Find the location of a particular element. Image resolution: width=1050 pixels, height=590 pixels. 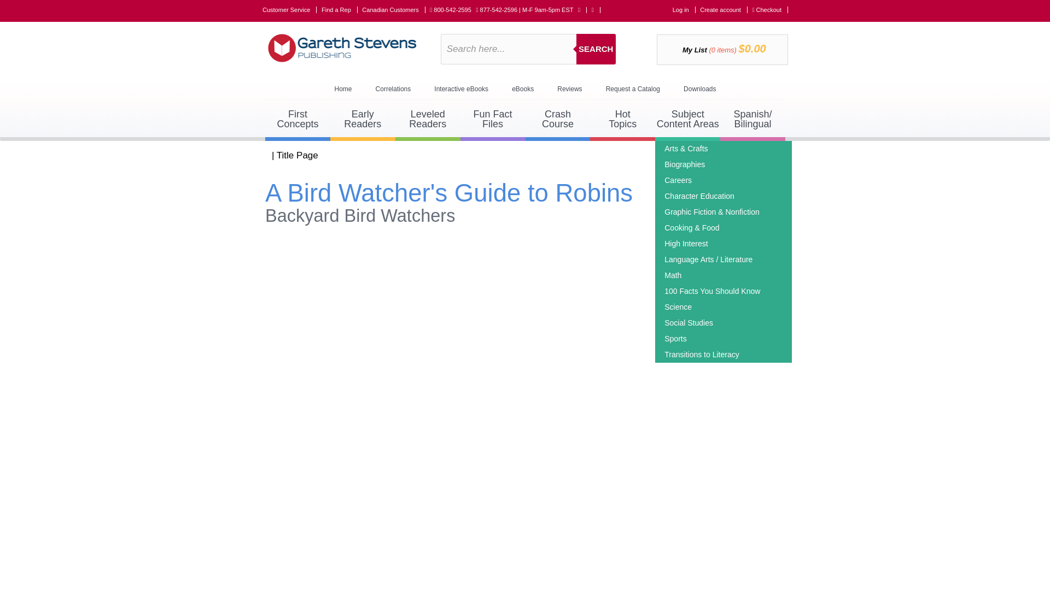

Math is located at coordinates (297, 120).